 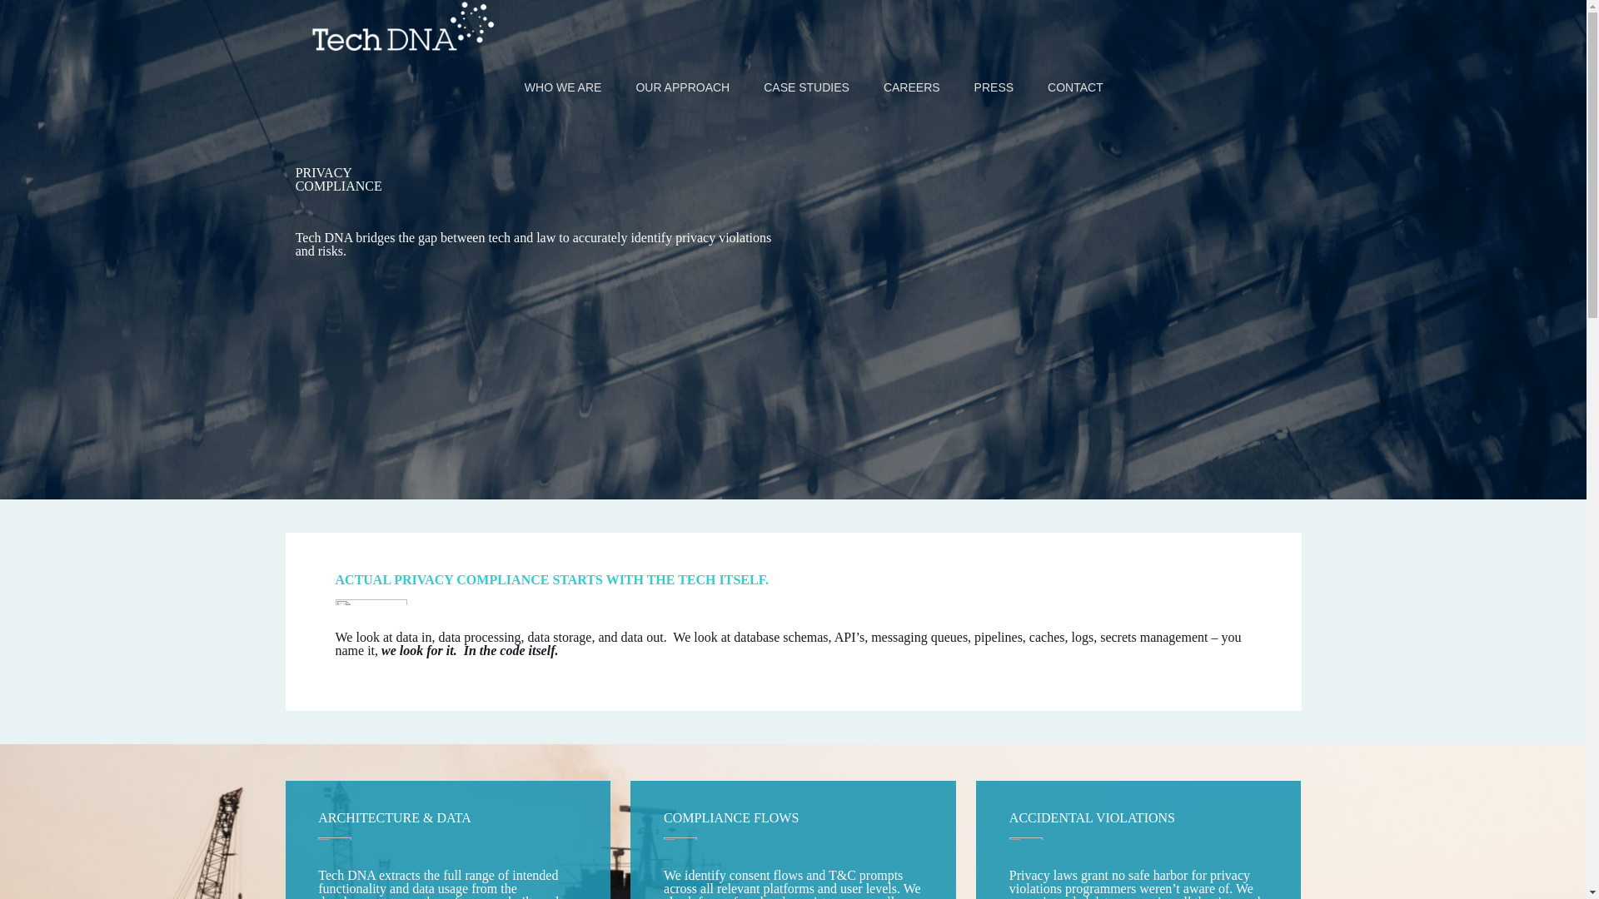 What do you see at coordinates (994, 87) in the screenshot?
I see `PRESS` at bounding box center [994, 87].